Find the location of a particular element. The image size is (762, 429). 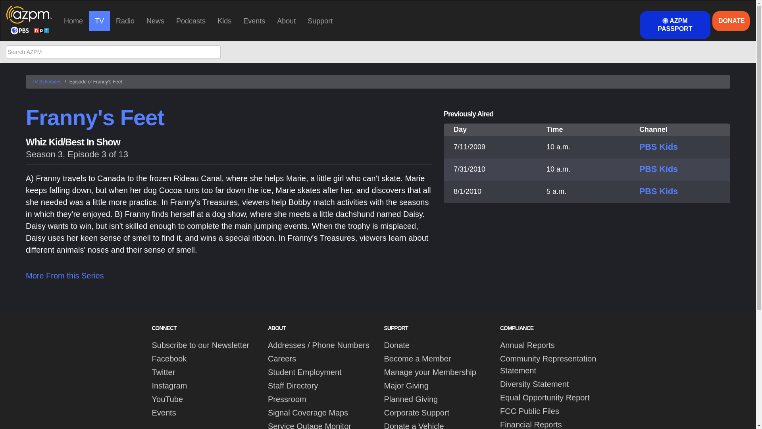

Kids is located at coordinates (224, 21).